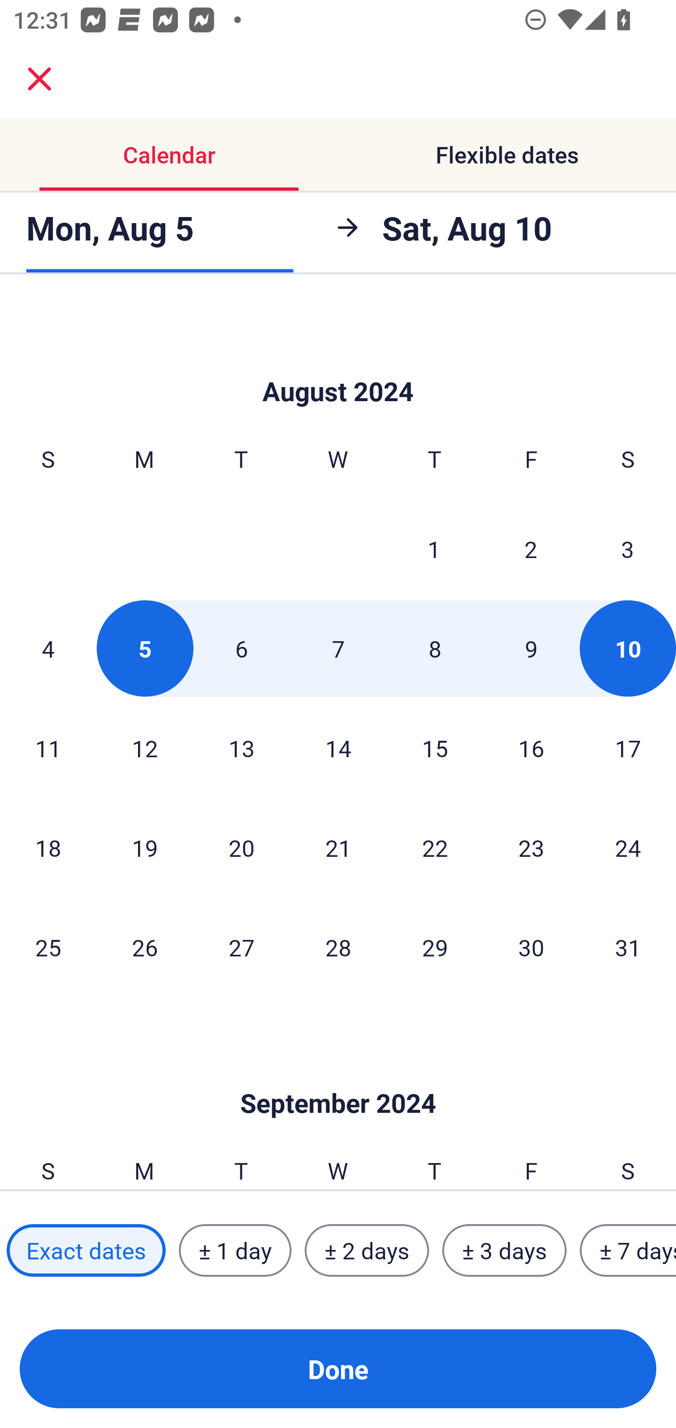  I want to click on close., so click(39, 79).